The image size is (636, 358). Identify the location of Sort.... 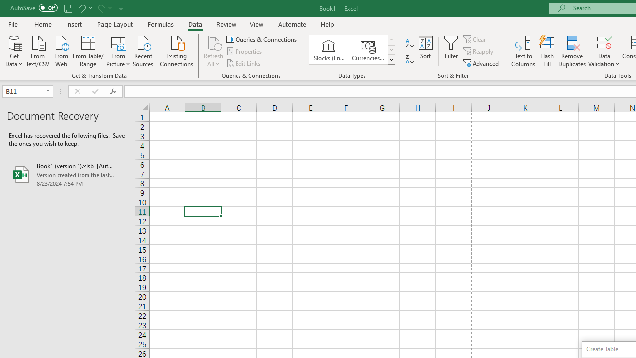
(425, 51).